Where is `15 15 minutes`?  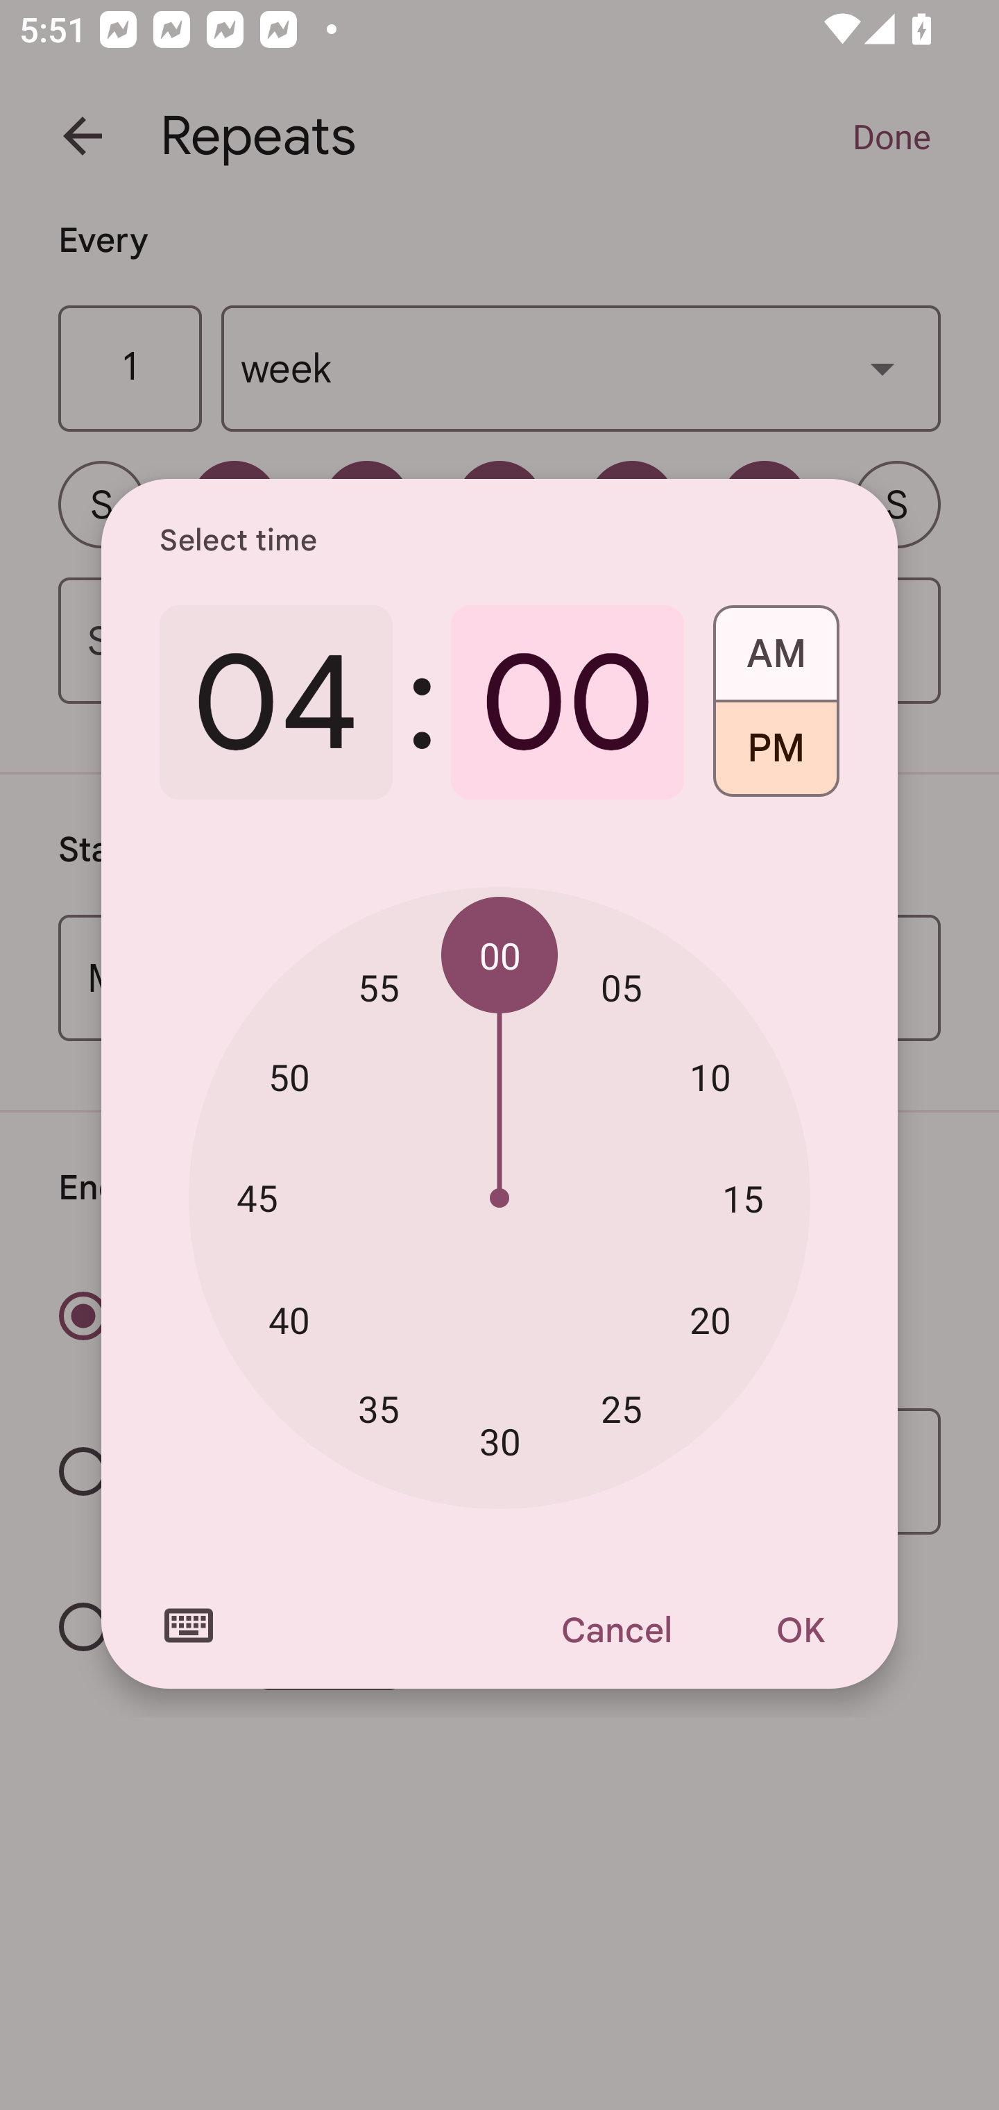 15 15 minutes is located at coordinates (742, 1198).